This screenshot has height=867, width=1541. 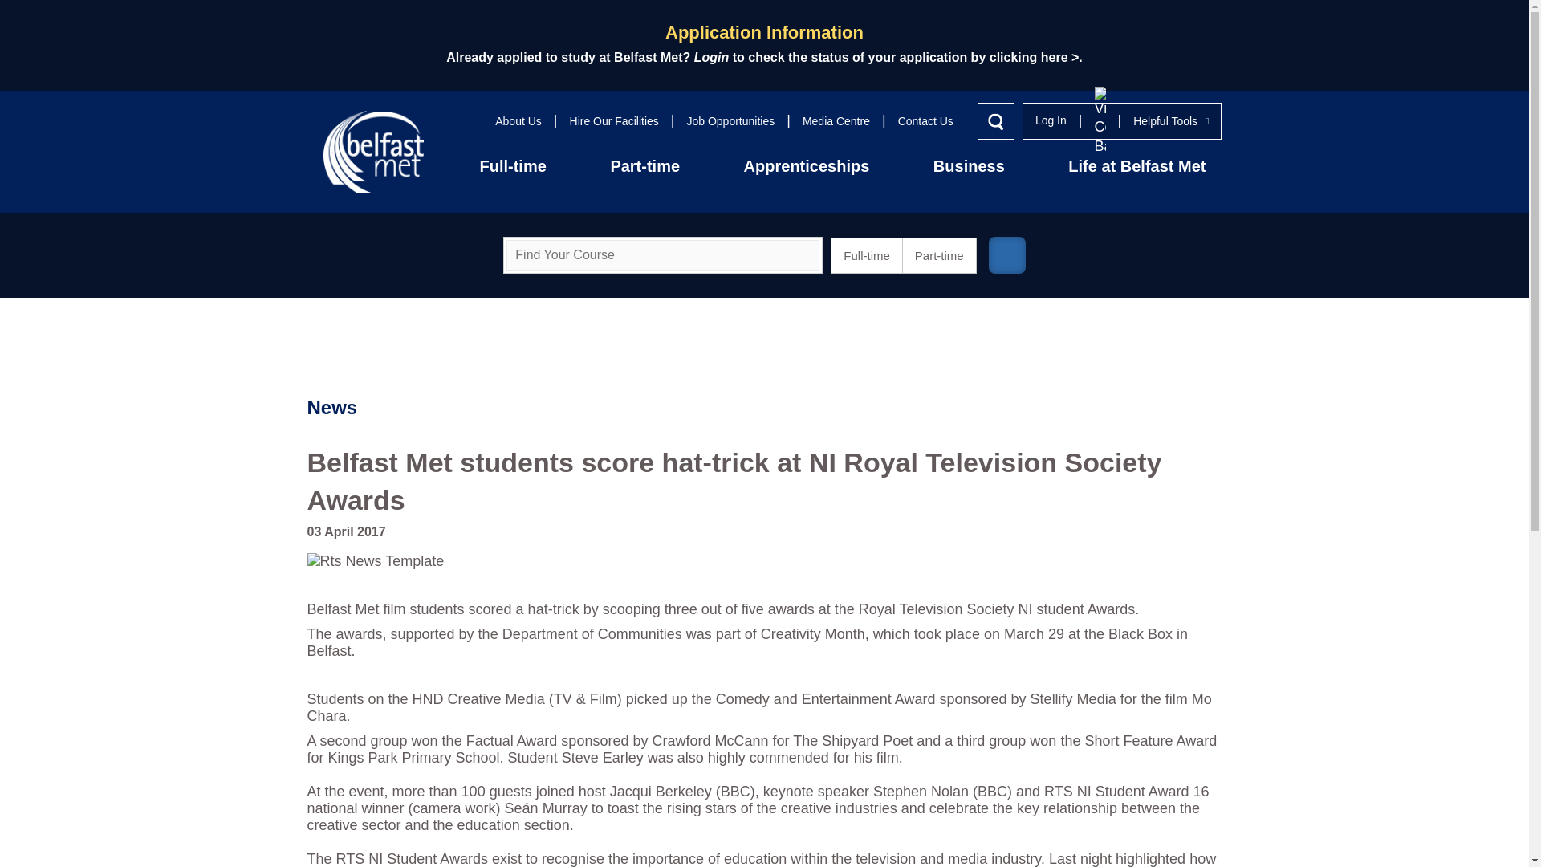 What do you see at coordinates (1136, 165) in the screenshot?
I see `Life at Belfast Met` at bounding box center [1136, 165].